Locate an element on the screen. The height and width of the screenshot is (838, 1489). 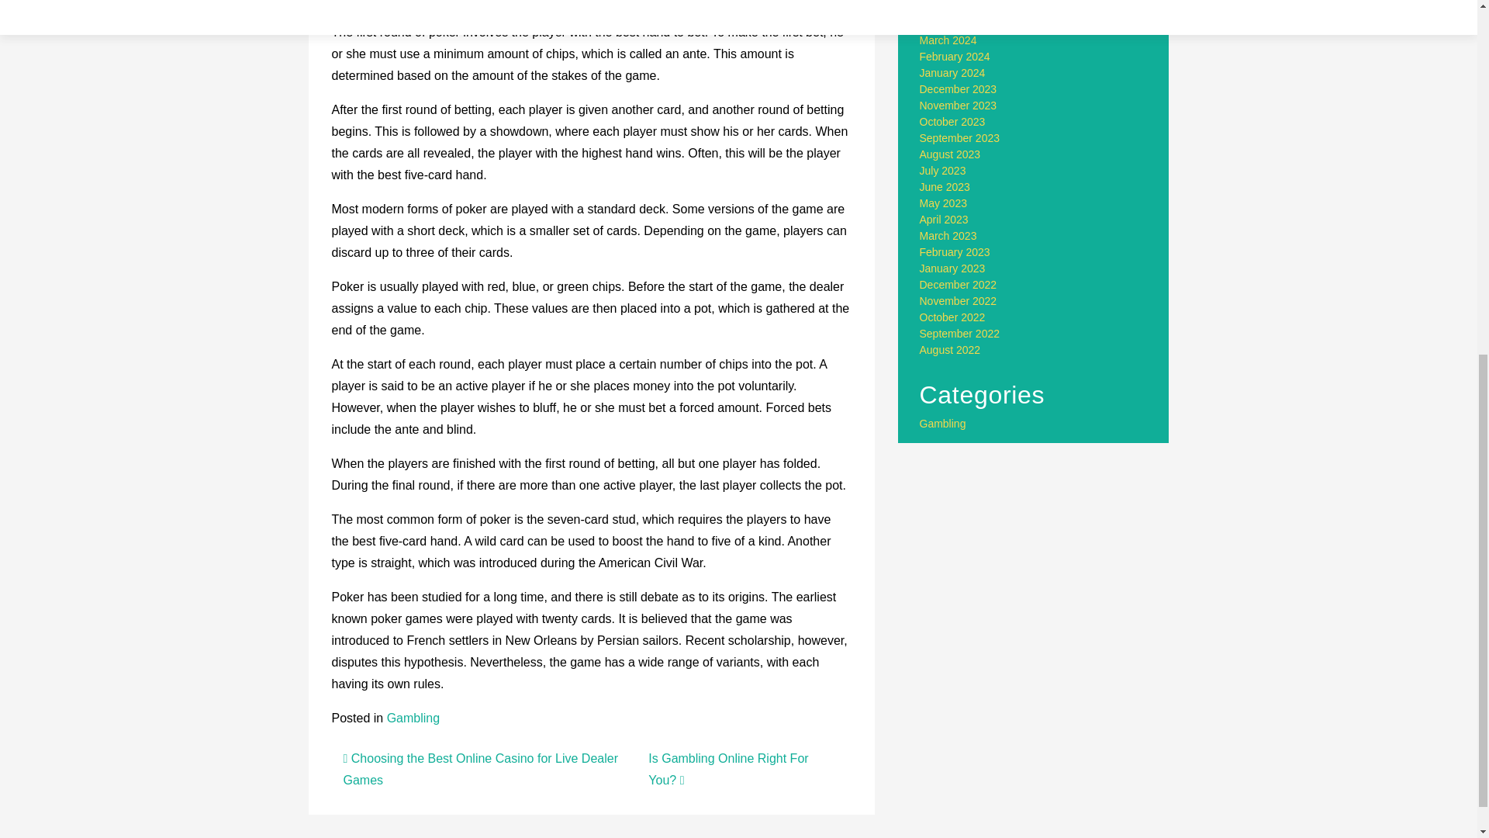
Is Gambling Online Right For You?  is located at coordinates (727, 769).